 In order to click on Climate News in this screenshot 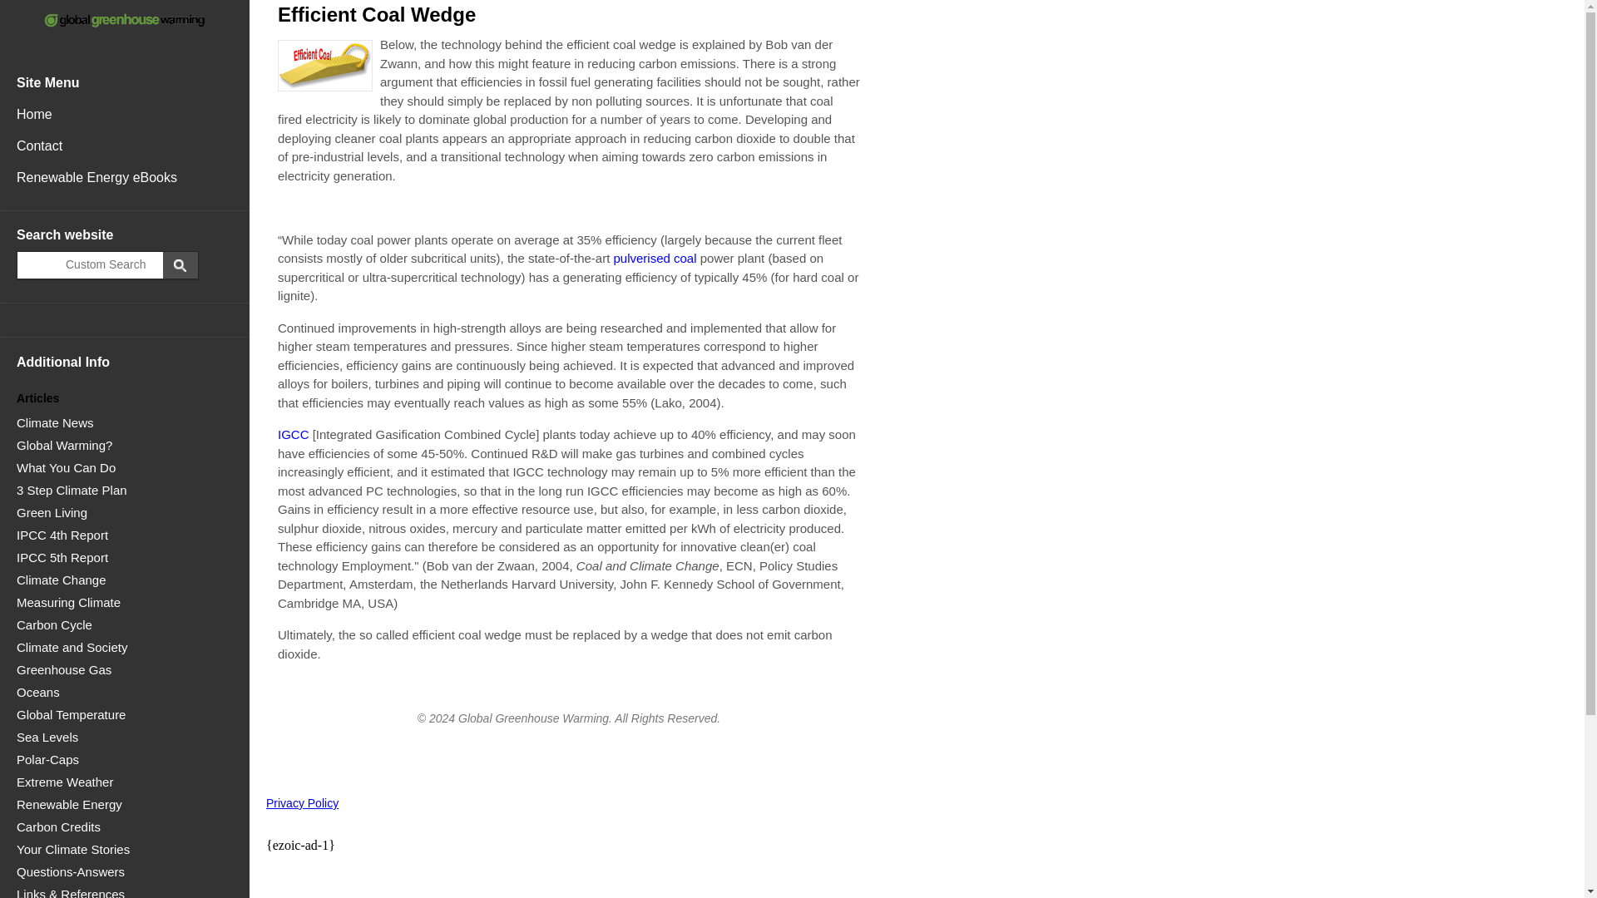, I will do `click(55, 422)`.